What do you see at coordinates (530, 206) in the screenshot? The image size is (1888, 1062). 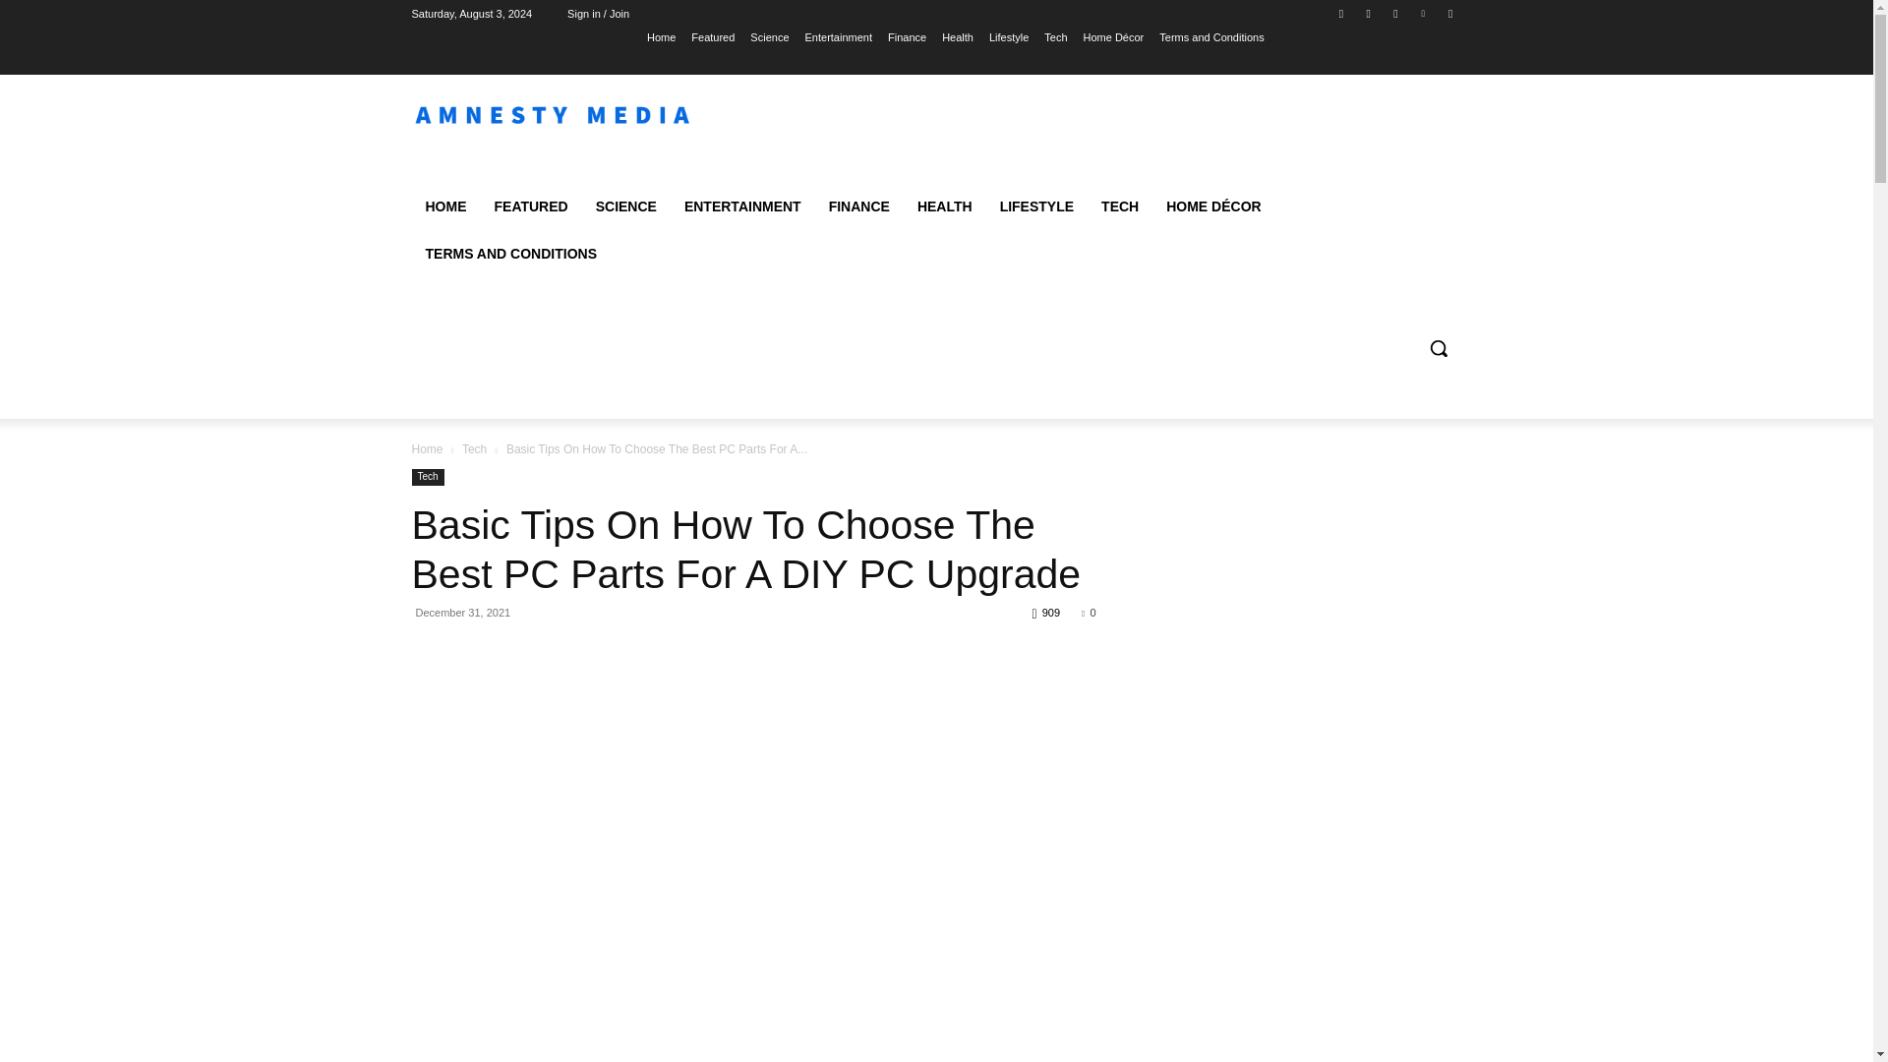 I see `FEATURED` at bounding box center [530, 206].